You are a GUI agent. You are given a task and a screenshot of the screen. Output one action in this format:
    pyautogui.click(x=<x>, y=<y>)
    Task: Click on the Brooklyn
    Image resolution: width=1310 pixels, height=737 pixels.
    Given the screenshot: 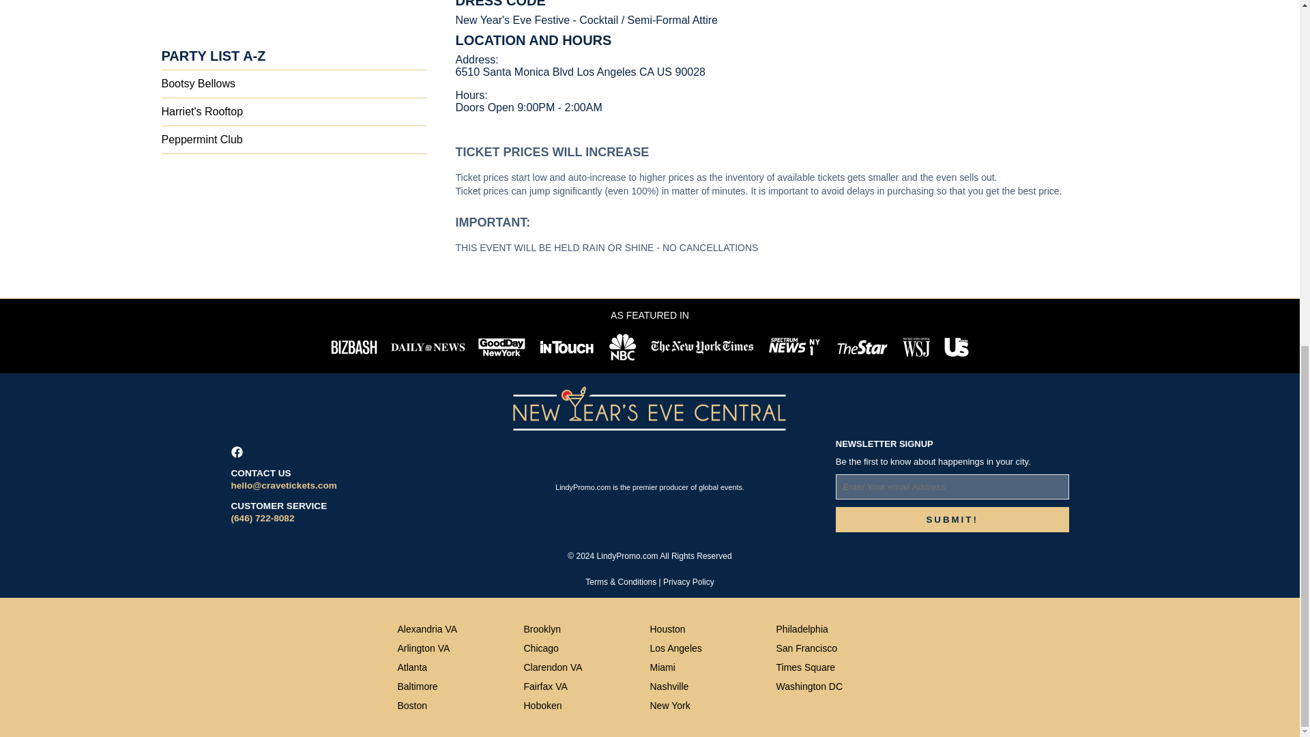 What is the action you would take?
    pyautogui.click(x=587, y=629)
    